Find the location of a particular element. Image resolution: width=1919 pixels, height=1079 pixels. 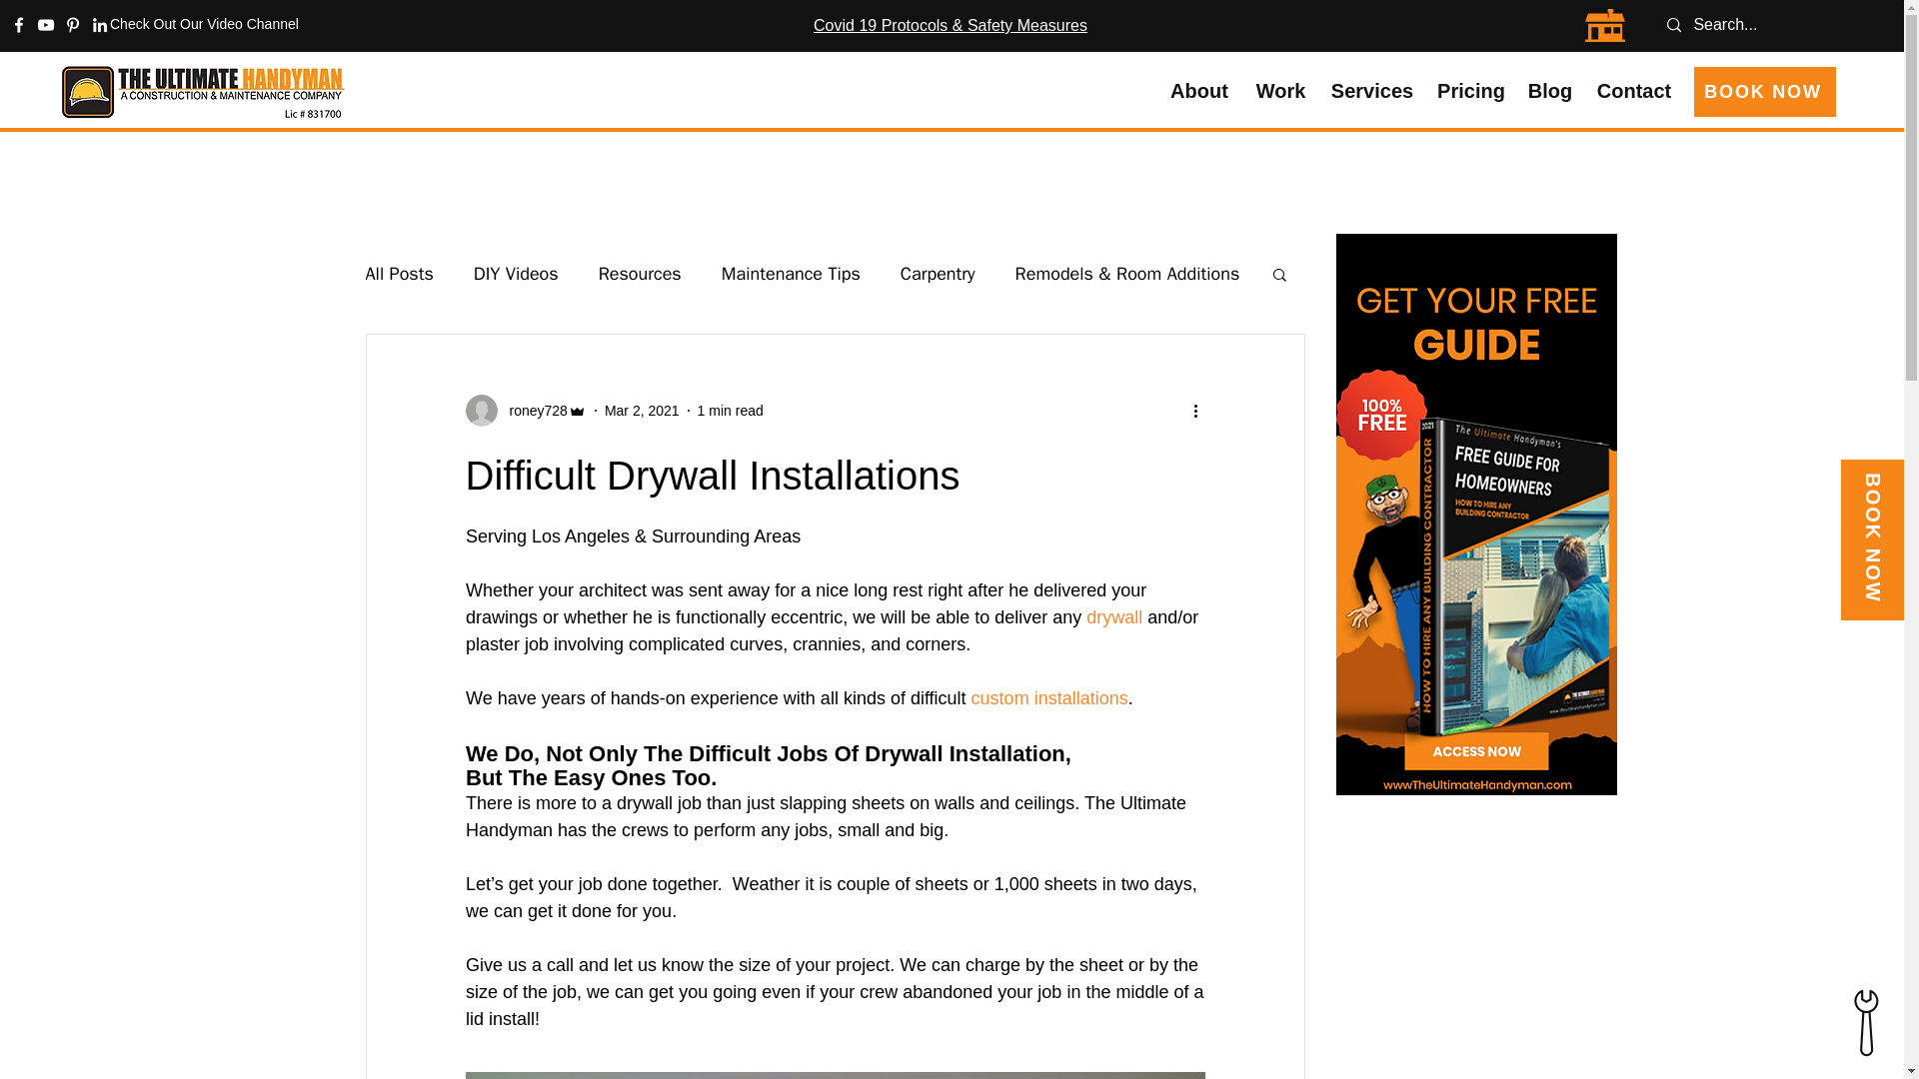

Pricing is located at coordinates (1471, 90).